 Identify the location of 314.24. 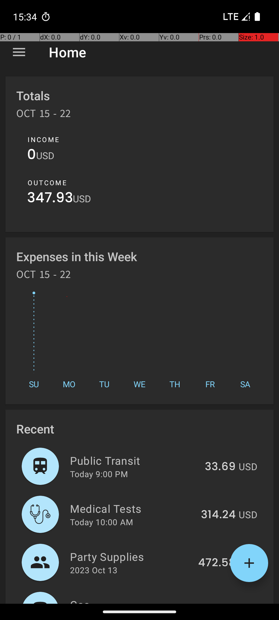
(218, 515).